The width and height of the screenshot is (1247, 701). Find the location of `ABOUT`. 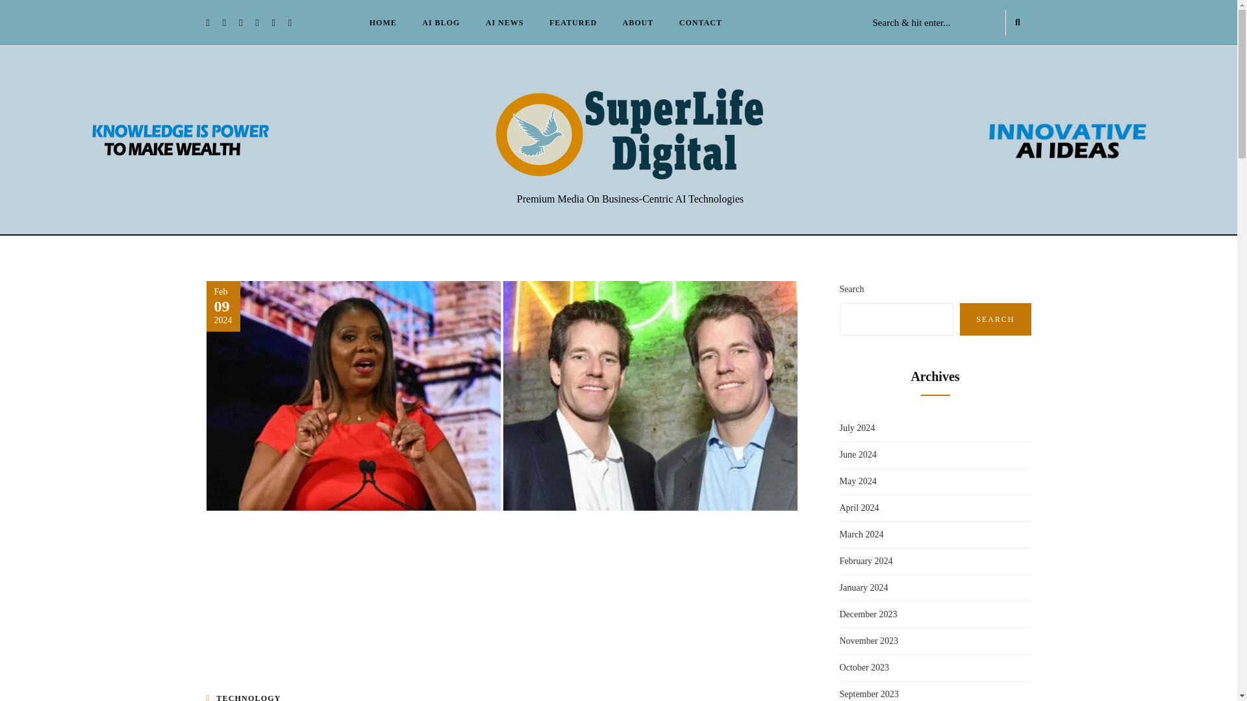

ABOUT is located at coordinates (638, 22).